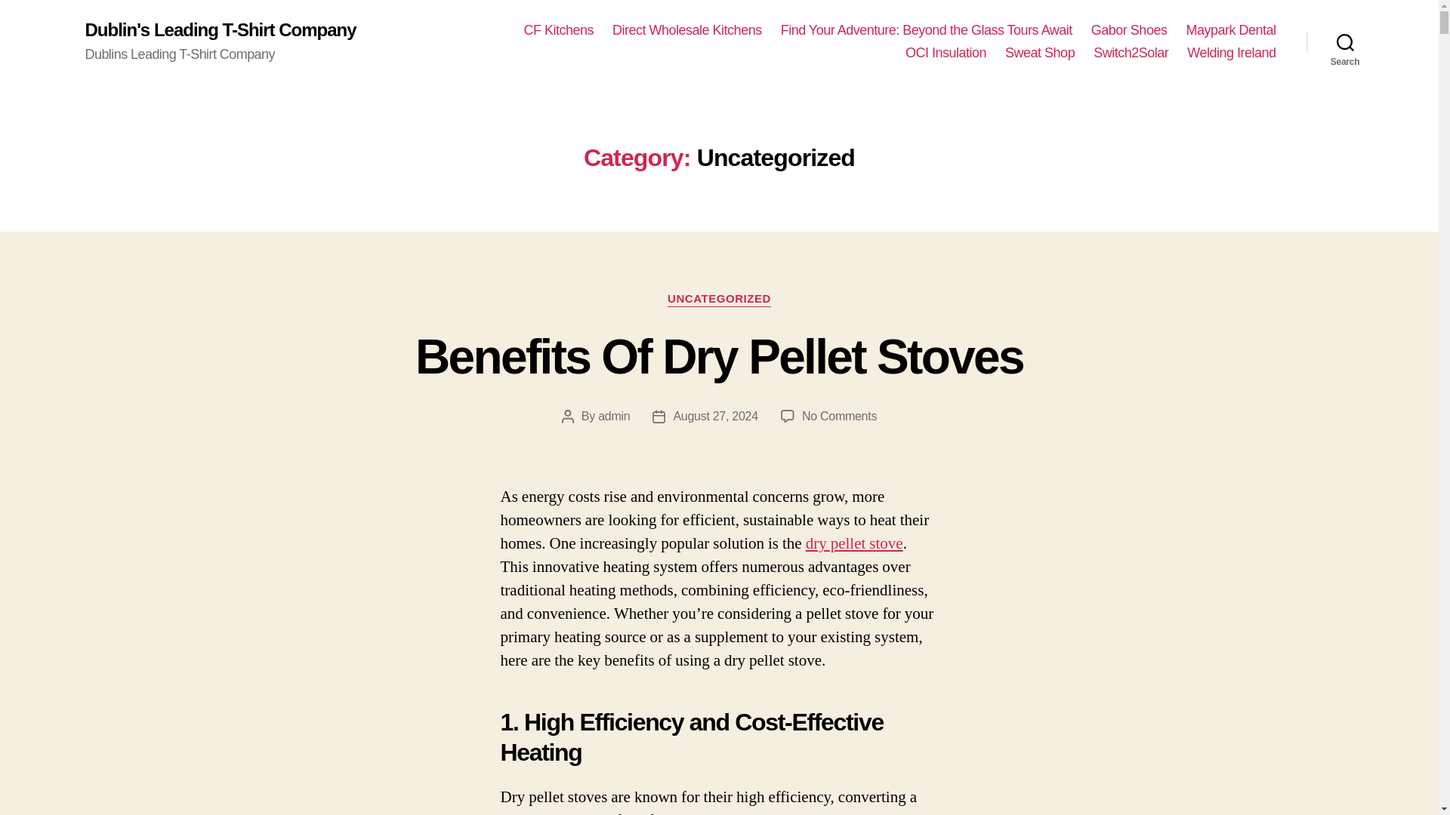 The width and height of the screenshot is (1450, 815). I want to click on Switch2Solar, so click(1131, 54).